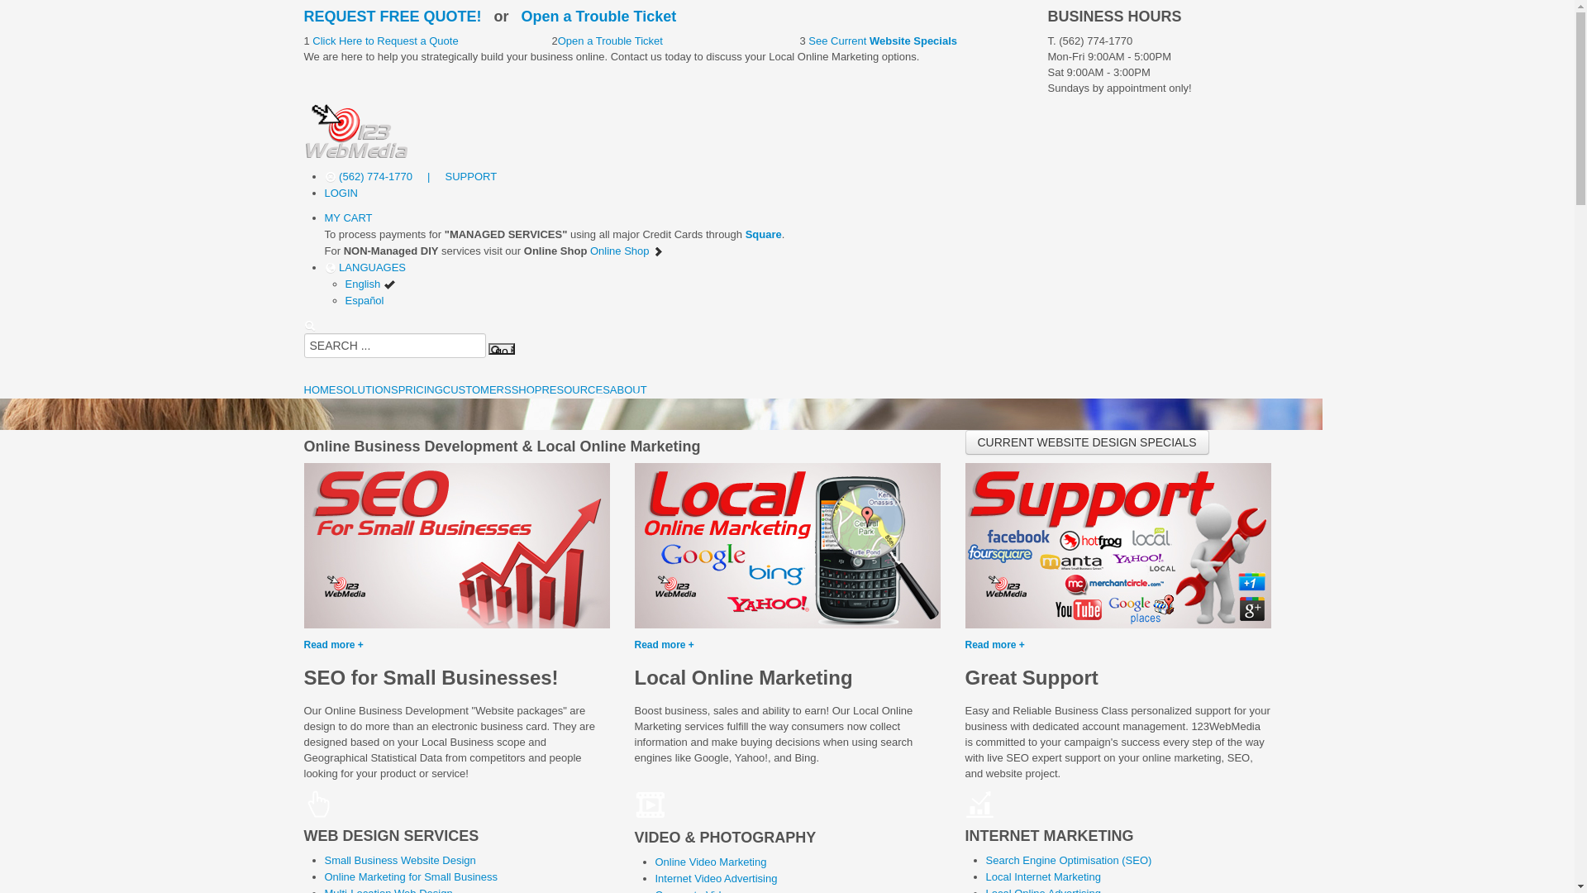  Describe the element at coordinates (764, 235) in the screenshot. I see `Square` at that location.